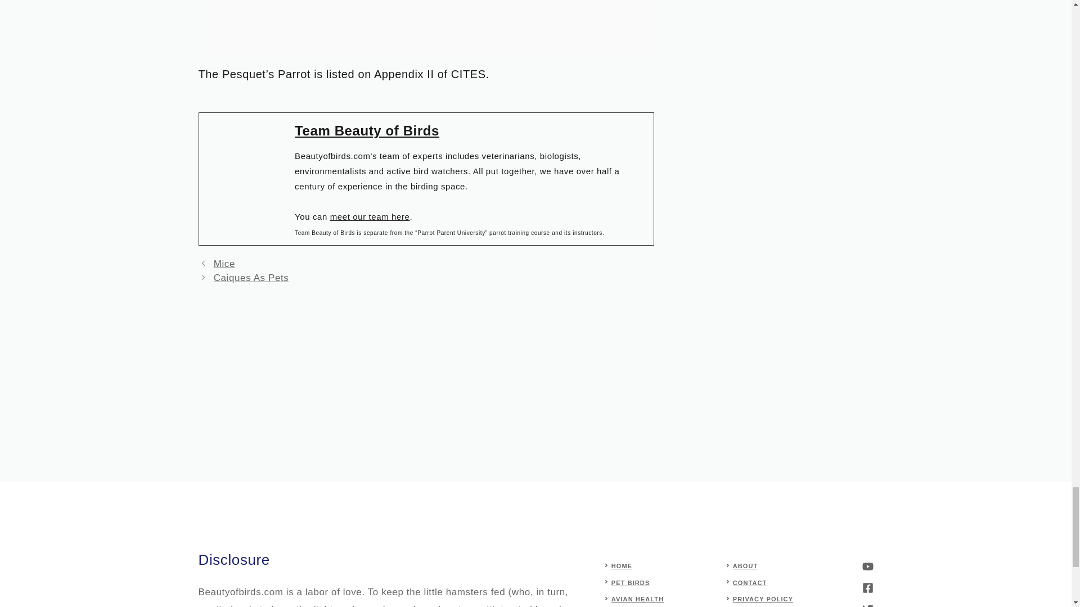 Image resolution: width=1080 pixels, height=607 pixels. Describe the element at coordinates (763, 599) in the screenshot. I see `PRIVACY POLICY` at that location.